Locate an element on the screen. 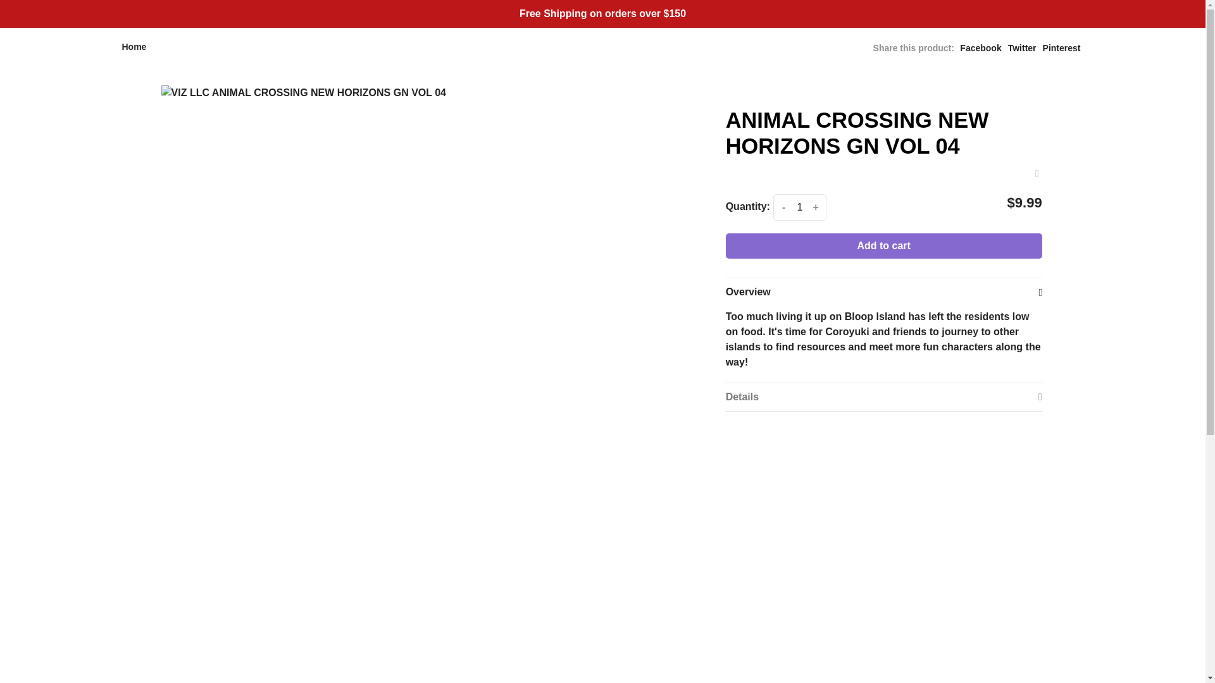 This screenshot has width=1215, height=683. 1 is located at coordinates (799, 207).